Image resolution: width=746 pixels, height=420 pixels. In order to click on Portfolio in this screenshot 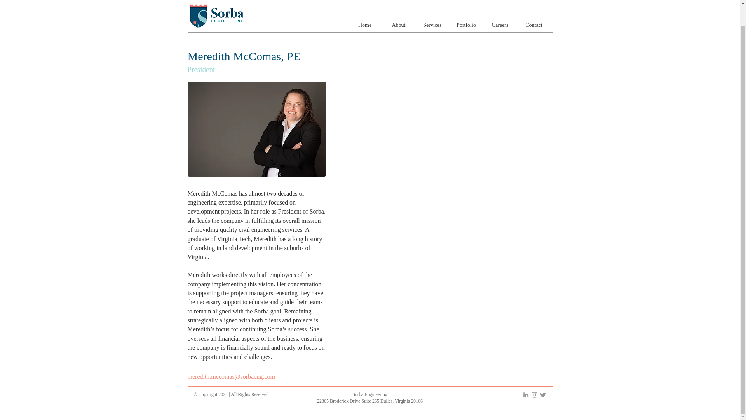, I will do `click(465, 25)`.